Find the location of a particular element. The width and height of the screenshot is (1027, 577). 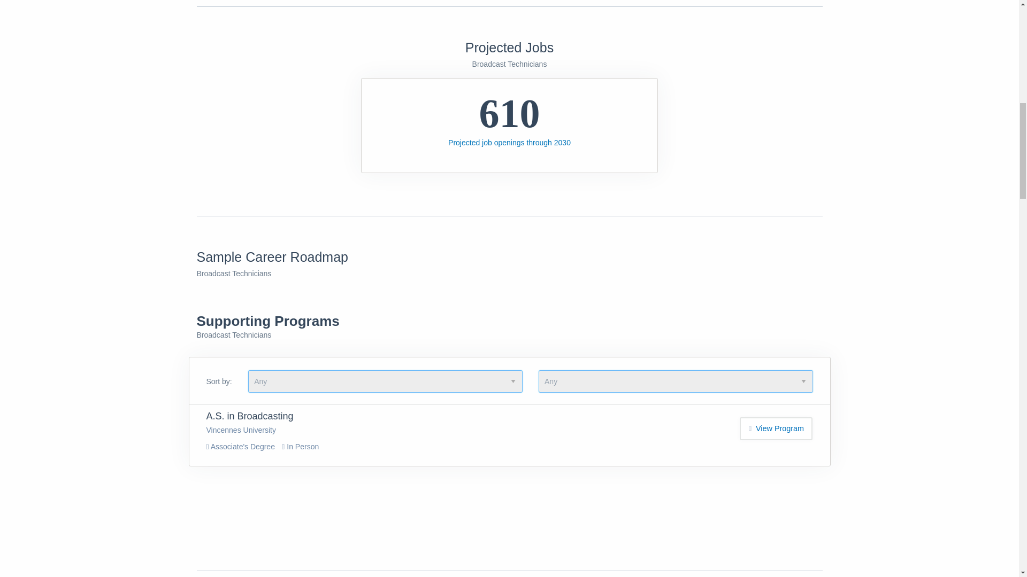

A.S. in Broadcasting is located at coordinates (250, 416).